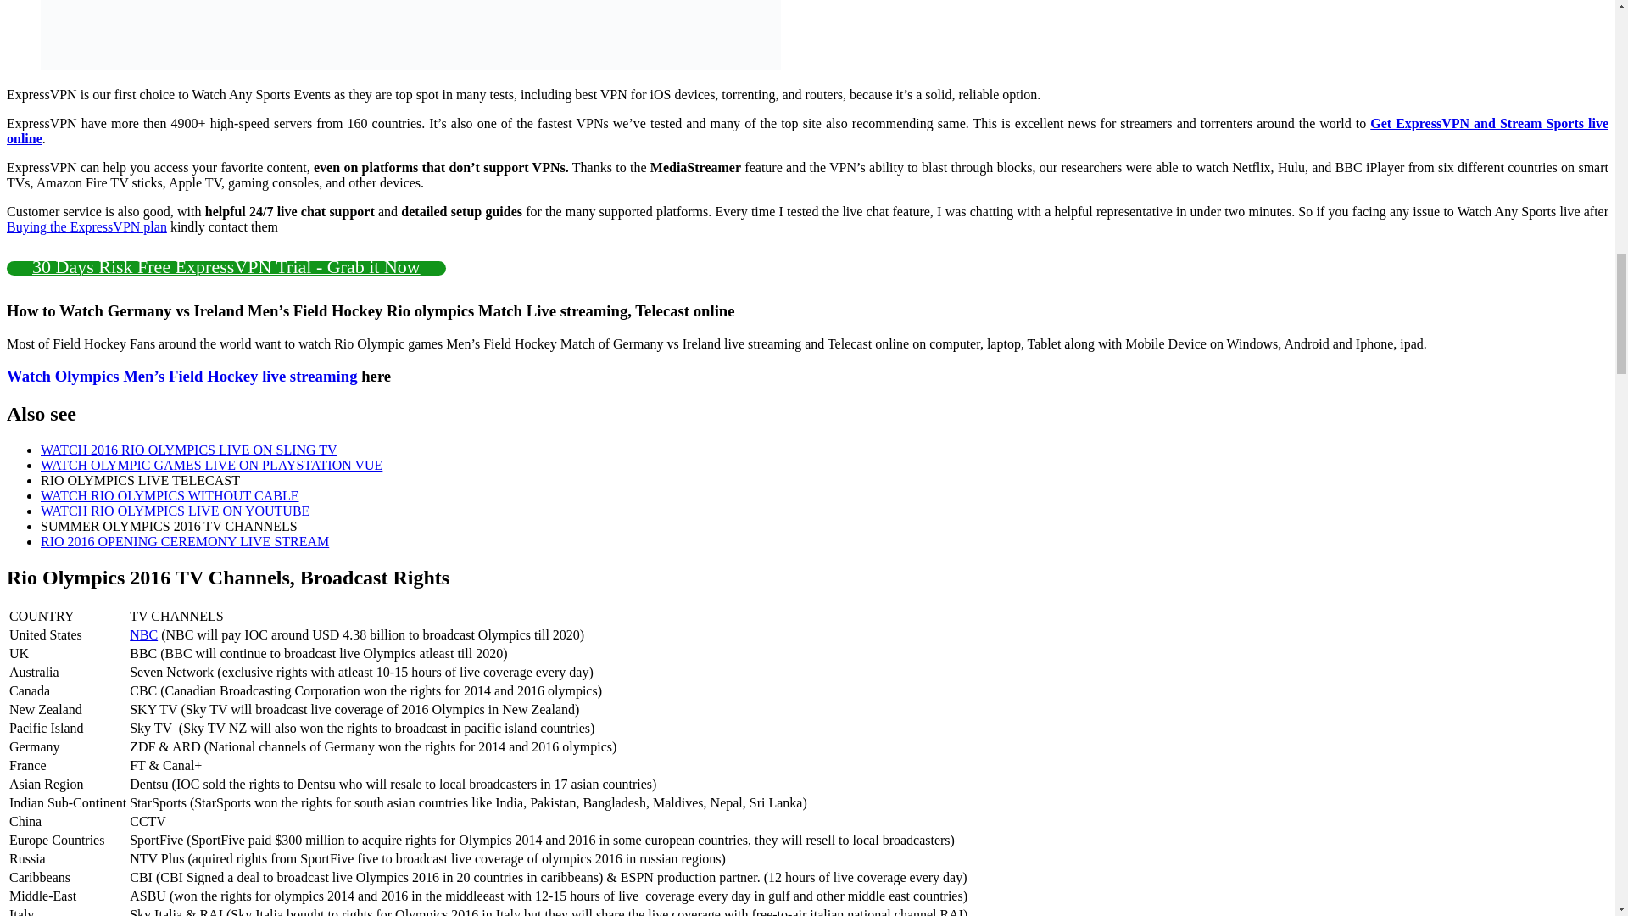 Image resolution: width=1628 pixels, height=916 pixels. What do you see at coordinates (226, 268) in the screenshot?
I see `30 Days Risk Free ExpressVPN Trial - Grab it Now` at bounding box center [226, 268].